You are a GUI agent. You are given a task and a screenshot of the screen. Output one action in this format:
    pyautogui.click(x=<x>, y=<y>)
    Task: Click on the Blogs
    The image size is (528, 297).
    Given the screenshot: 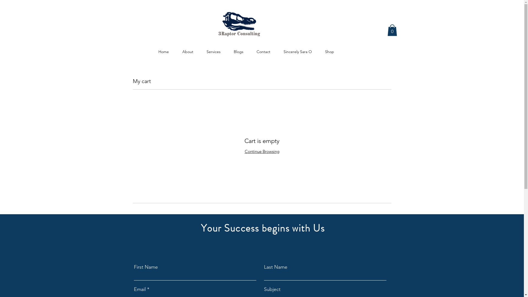 What is the action you would take?
    pyautogui.click(x=239, y=49)
    